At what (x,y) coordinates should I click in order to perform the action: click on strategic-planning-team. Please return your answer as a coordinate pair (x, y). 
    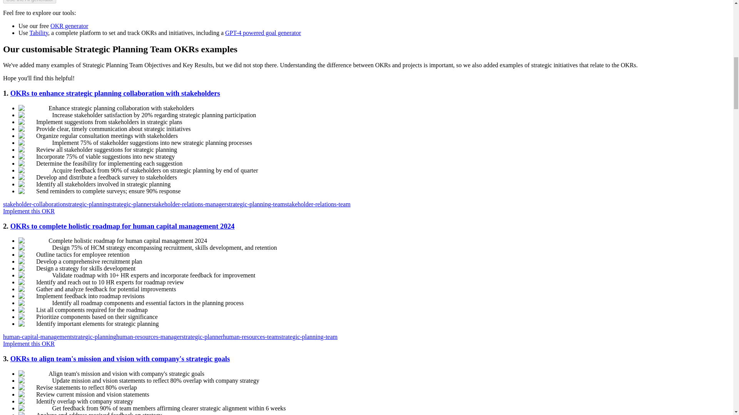
    Looking at the image, I should click on (255, 204).